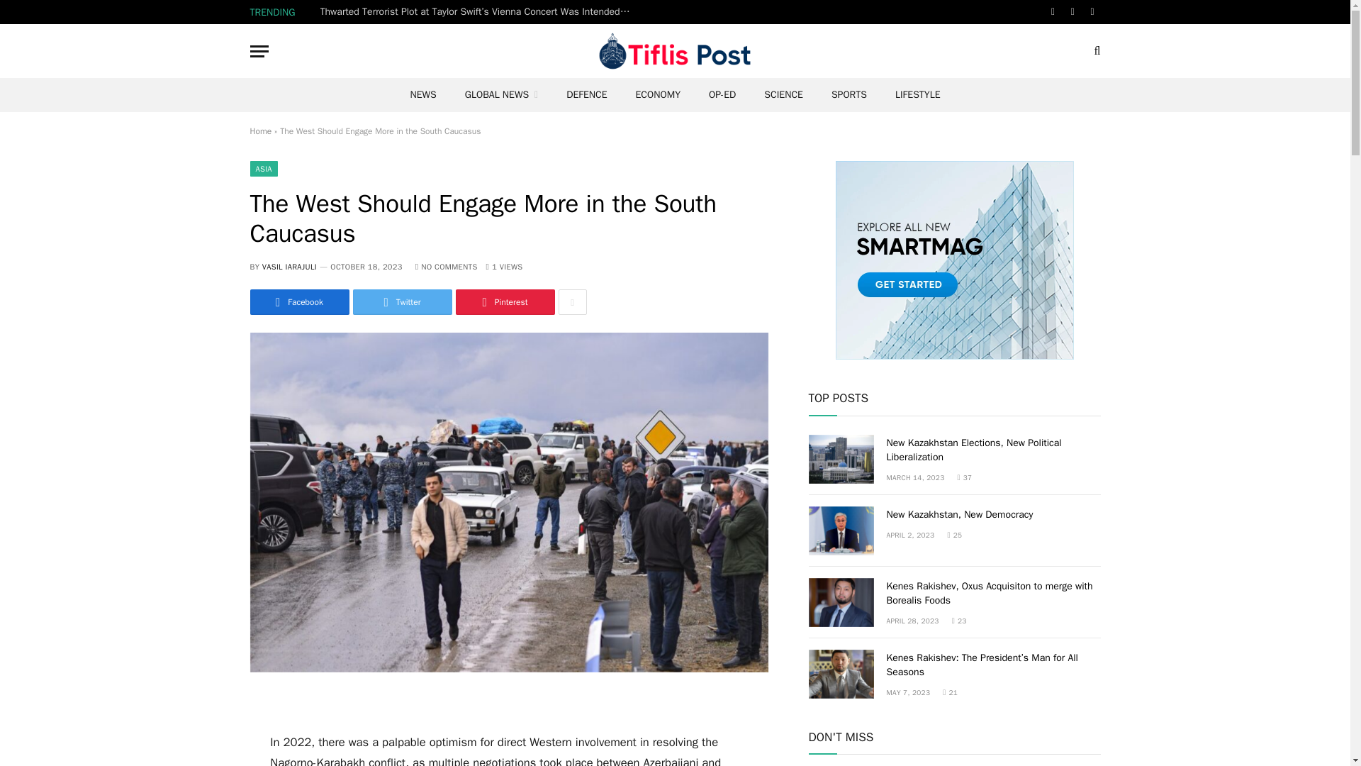 The height and width of the screenshot is (766, 1361). Describe the element at coordinates (504, 267) in the screenshot. I see `1 Article Views` at that location.